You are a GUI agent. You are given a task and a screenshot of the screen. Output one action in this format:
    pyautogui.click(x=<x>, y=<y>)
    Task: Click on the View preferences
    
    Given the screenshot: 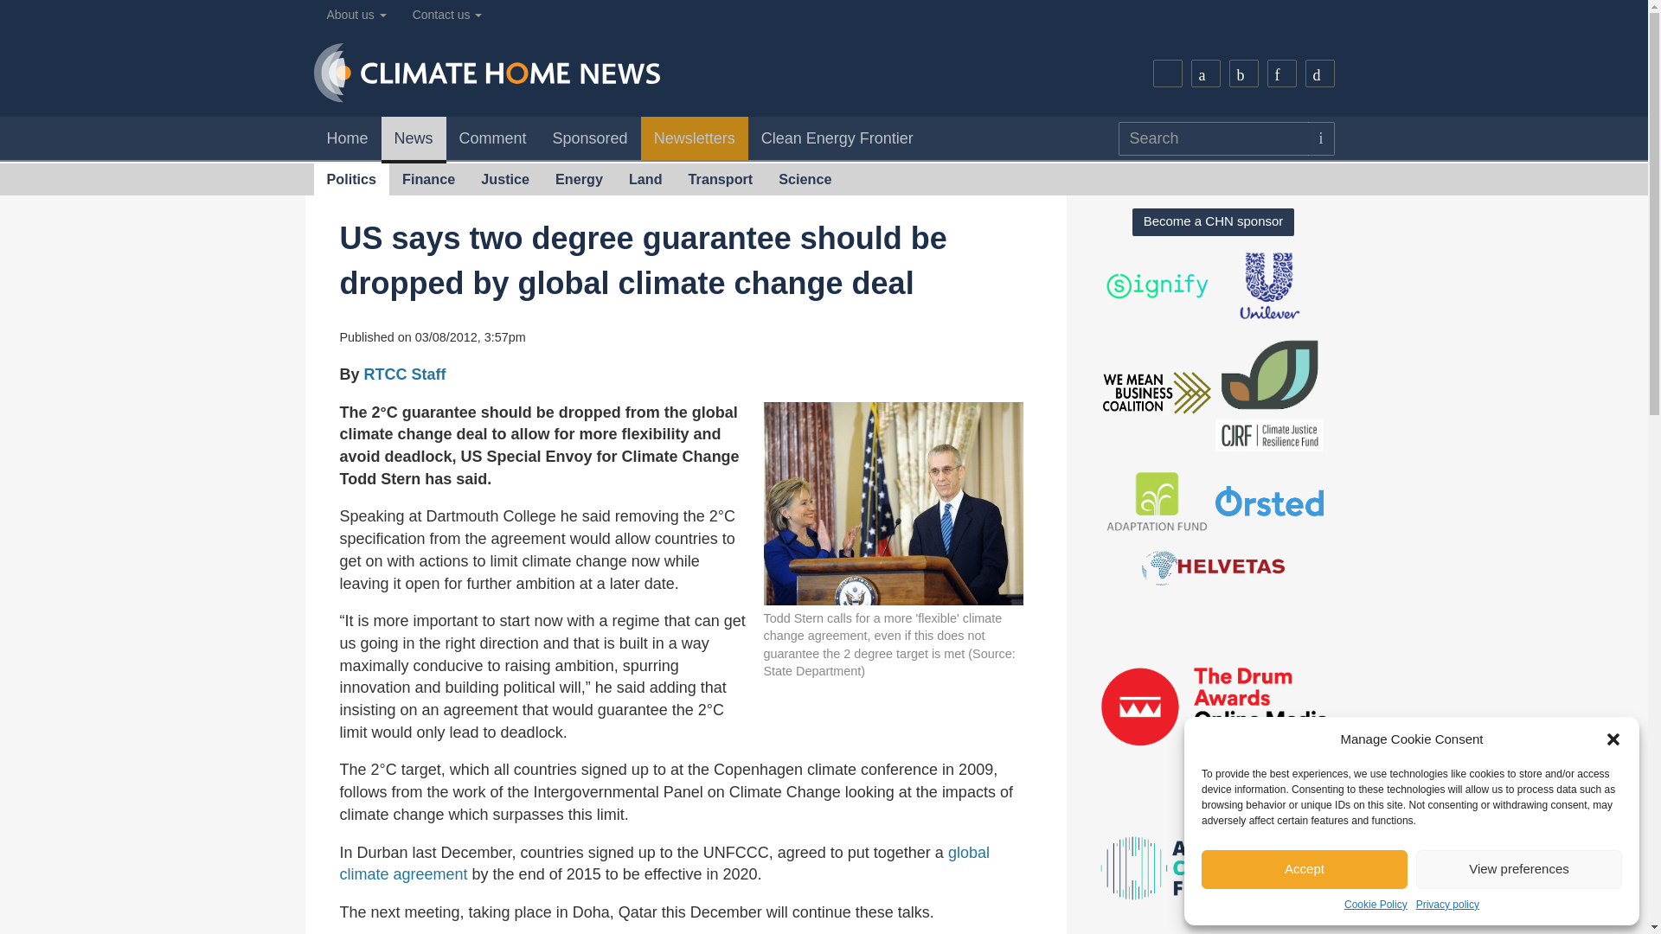 What is the action you would take?
    pyautogui.click(x=1519, y=869)
    